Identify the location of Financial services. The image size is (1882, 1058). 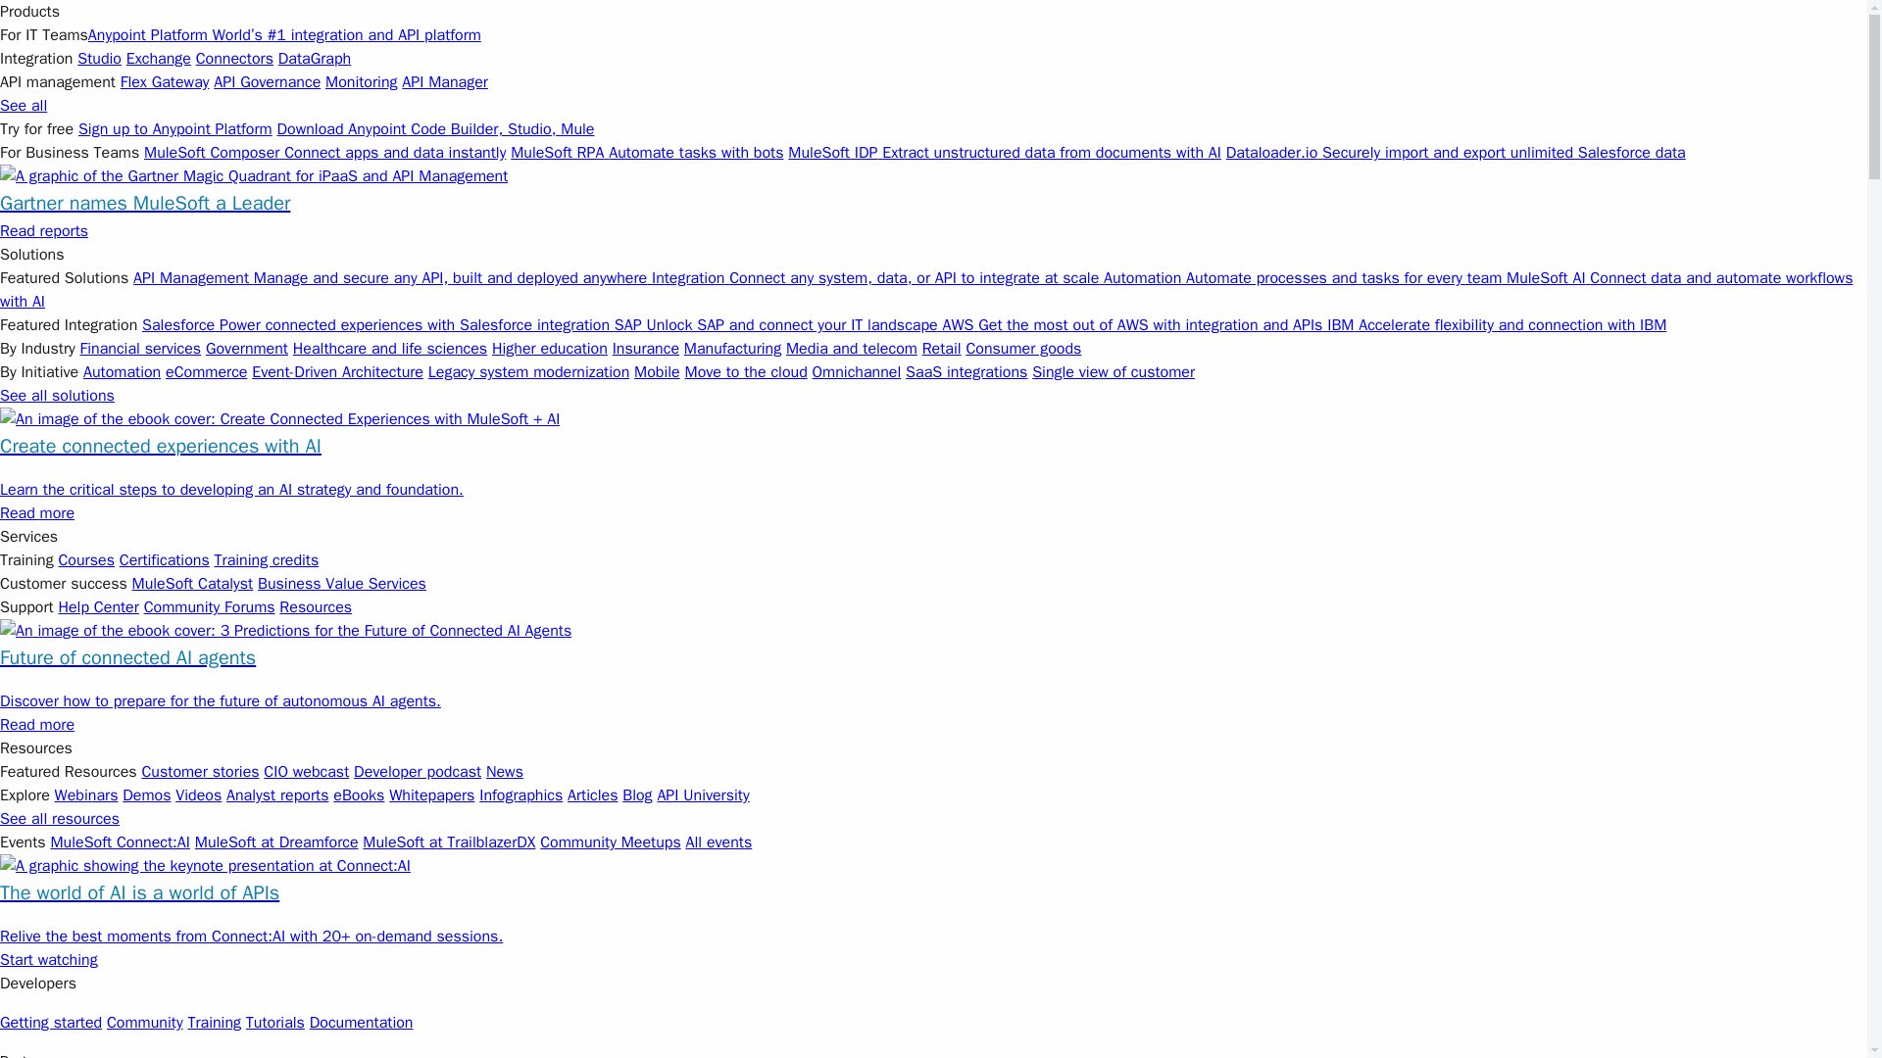
(141, 349).